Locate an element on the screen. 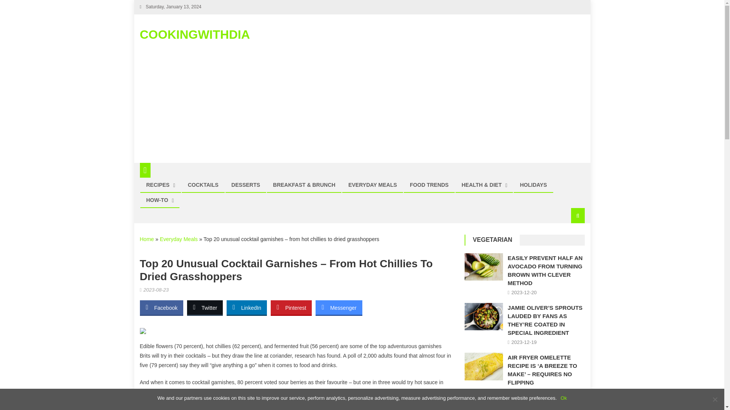  Search is located at coordinates (568, 241).